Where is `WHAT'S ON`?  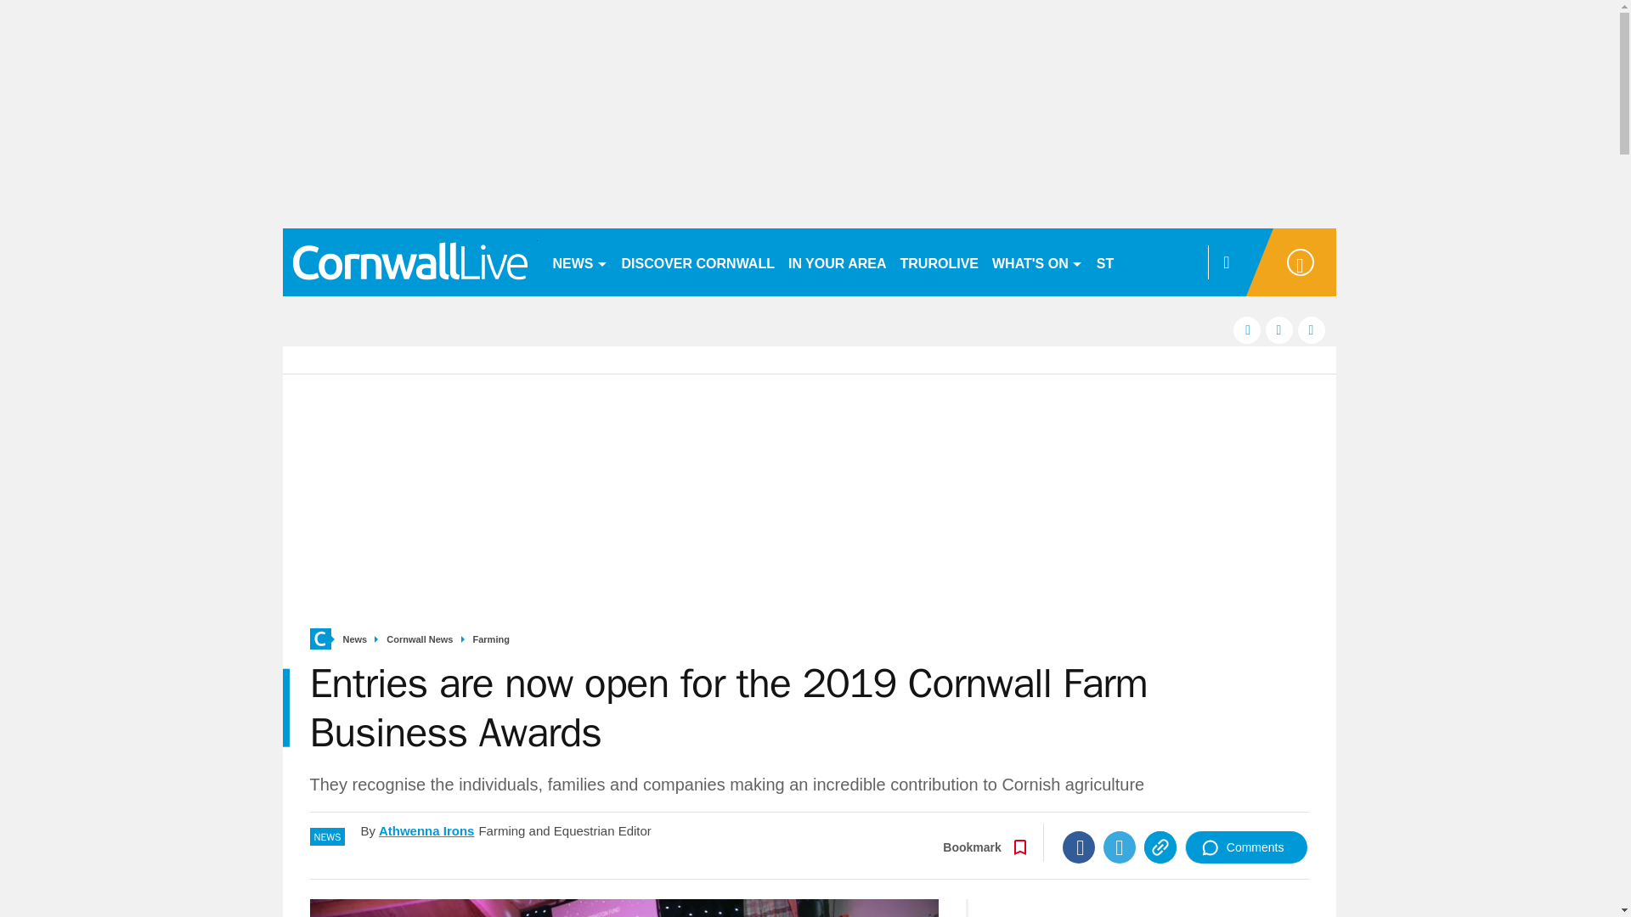
WHAT'S ON is located at coordinates (1036, 262).